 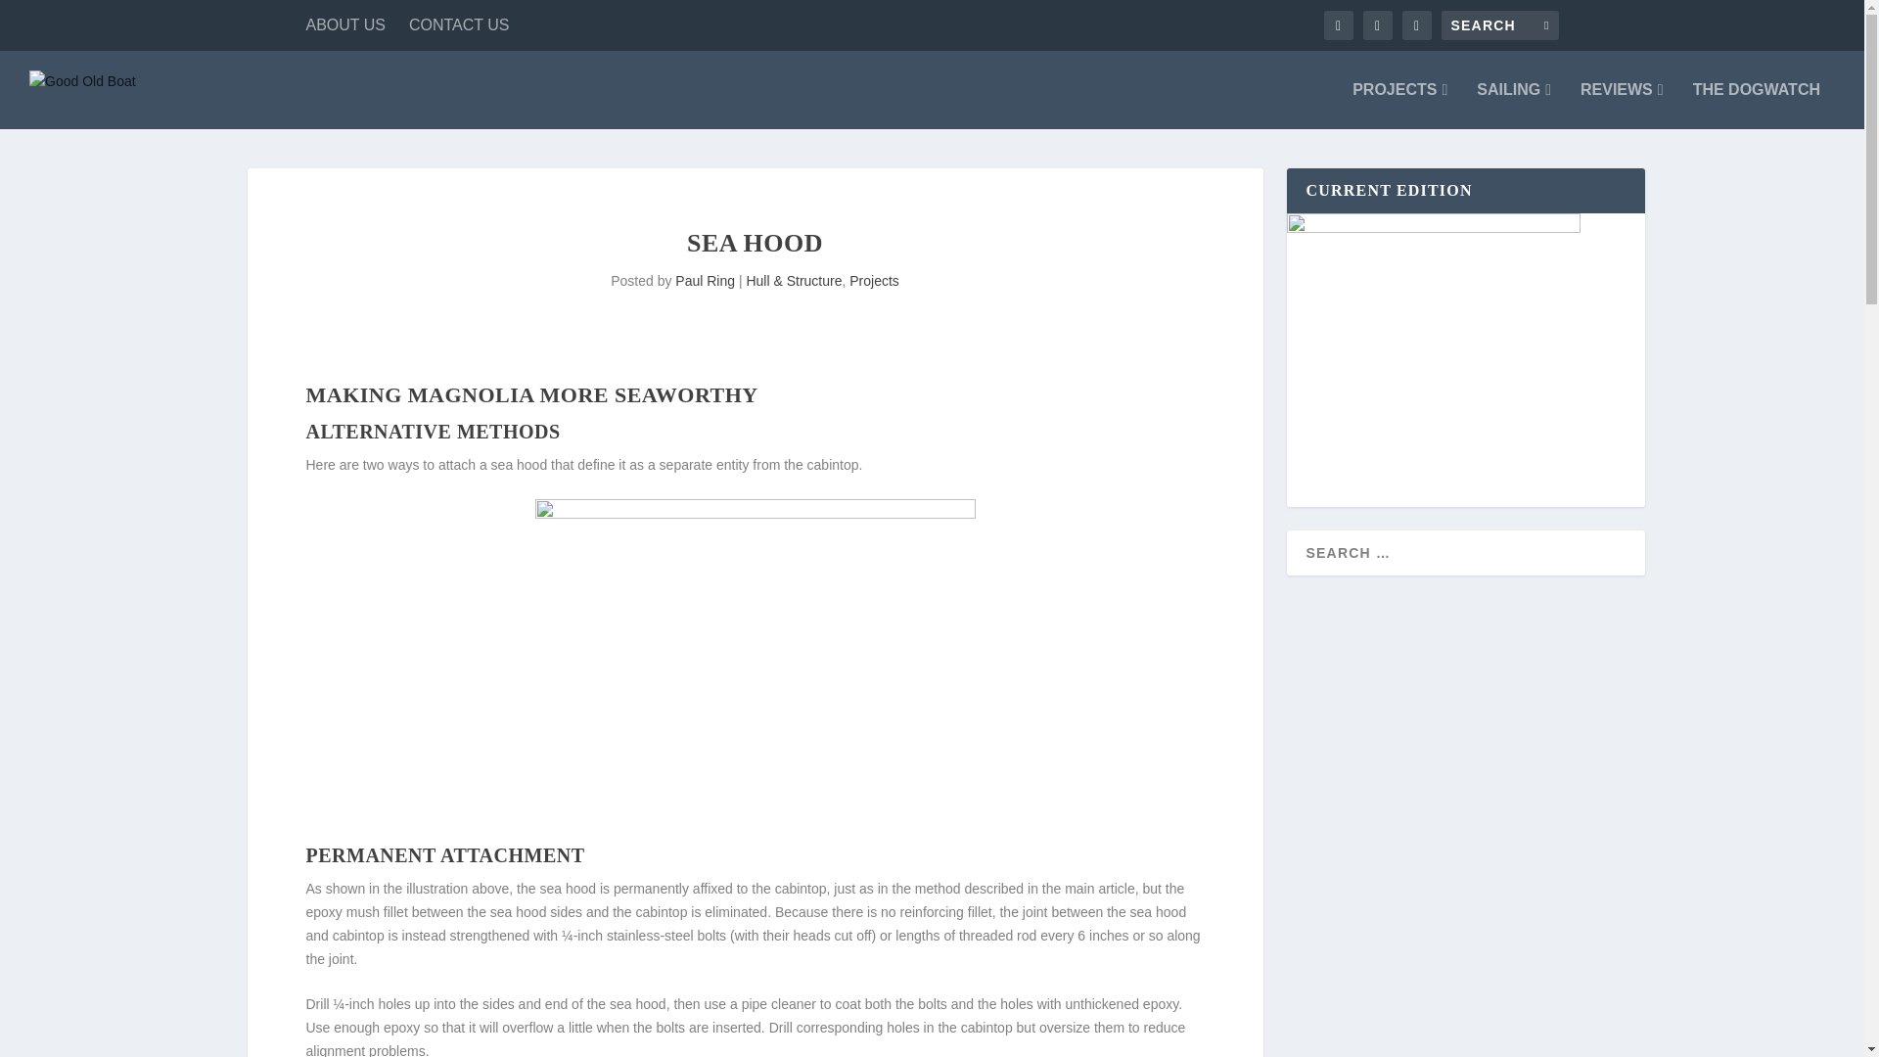 What do you see at coordinates (1756, 106) in the screenshot?
I see `THE DOGWATCH` at bounding box center [1756, 106].